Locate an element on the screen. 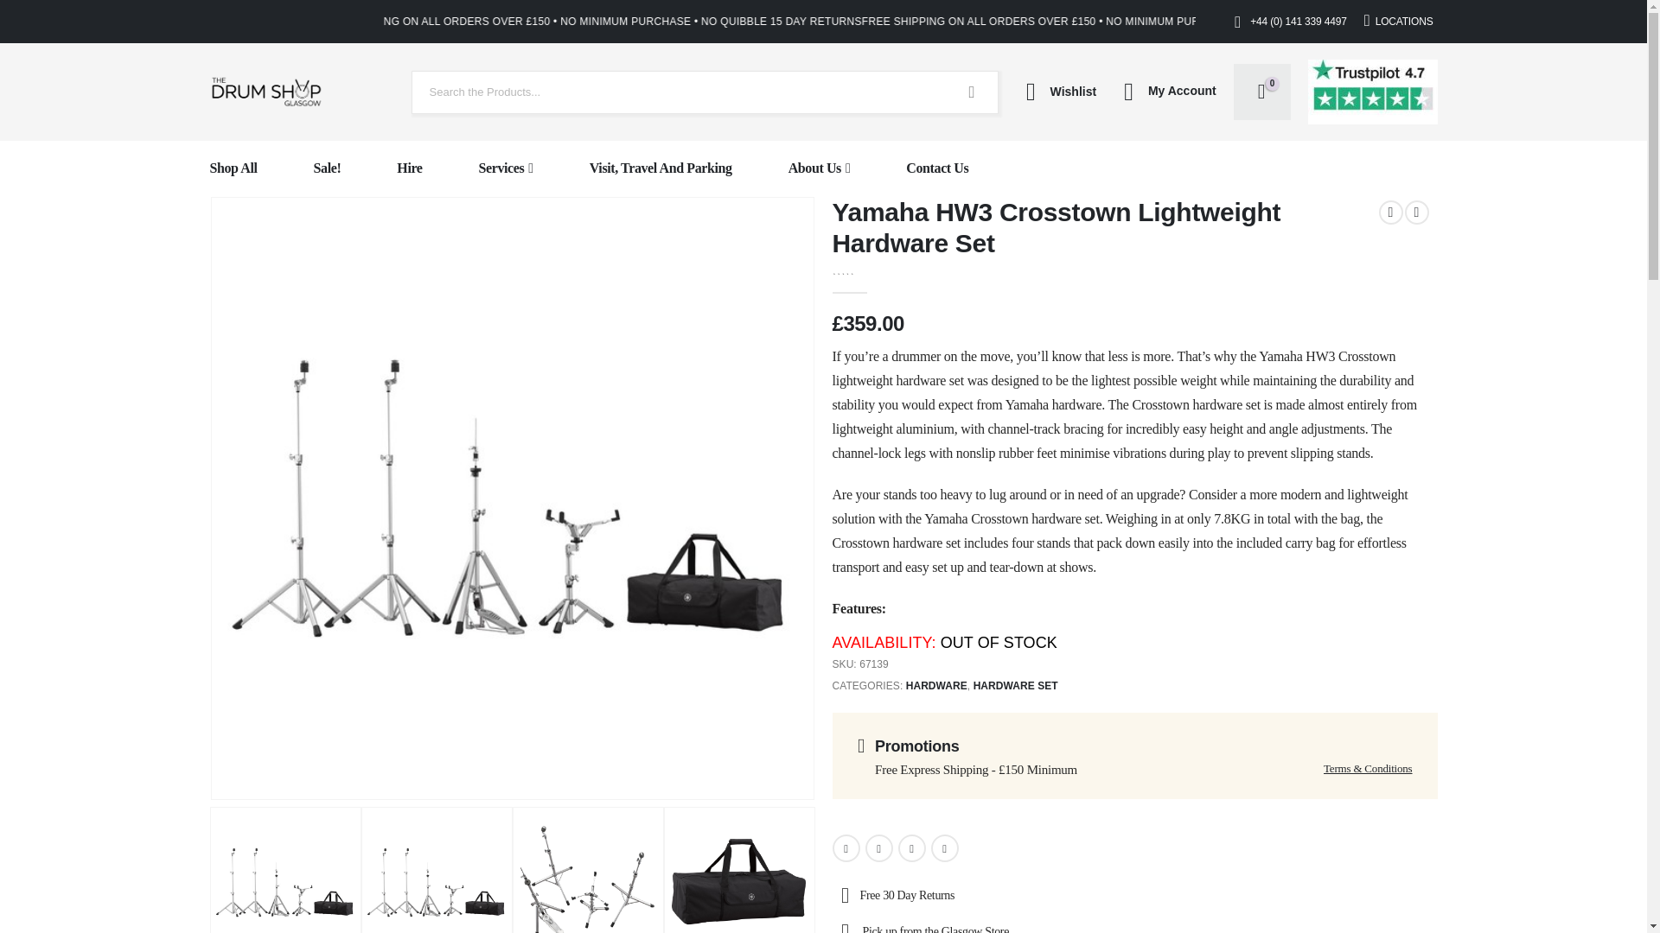 The width and height of the screenshot is (1660, 933). LOCATIONS is located at coordinates (1399, 21).